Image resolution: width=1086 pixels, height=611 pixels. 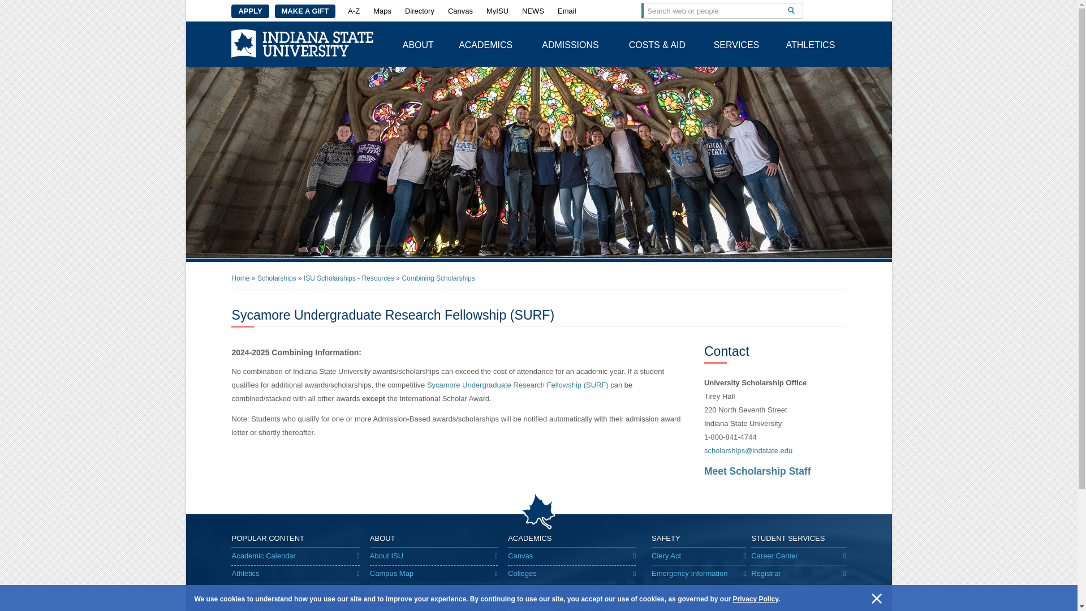 What do you see at coordinates (460, 11) in the screenshot?
I see `Canvas` at bounding box center [460, 11].